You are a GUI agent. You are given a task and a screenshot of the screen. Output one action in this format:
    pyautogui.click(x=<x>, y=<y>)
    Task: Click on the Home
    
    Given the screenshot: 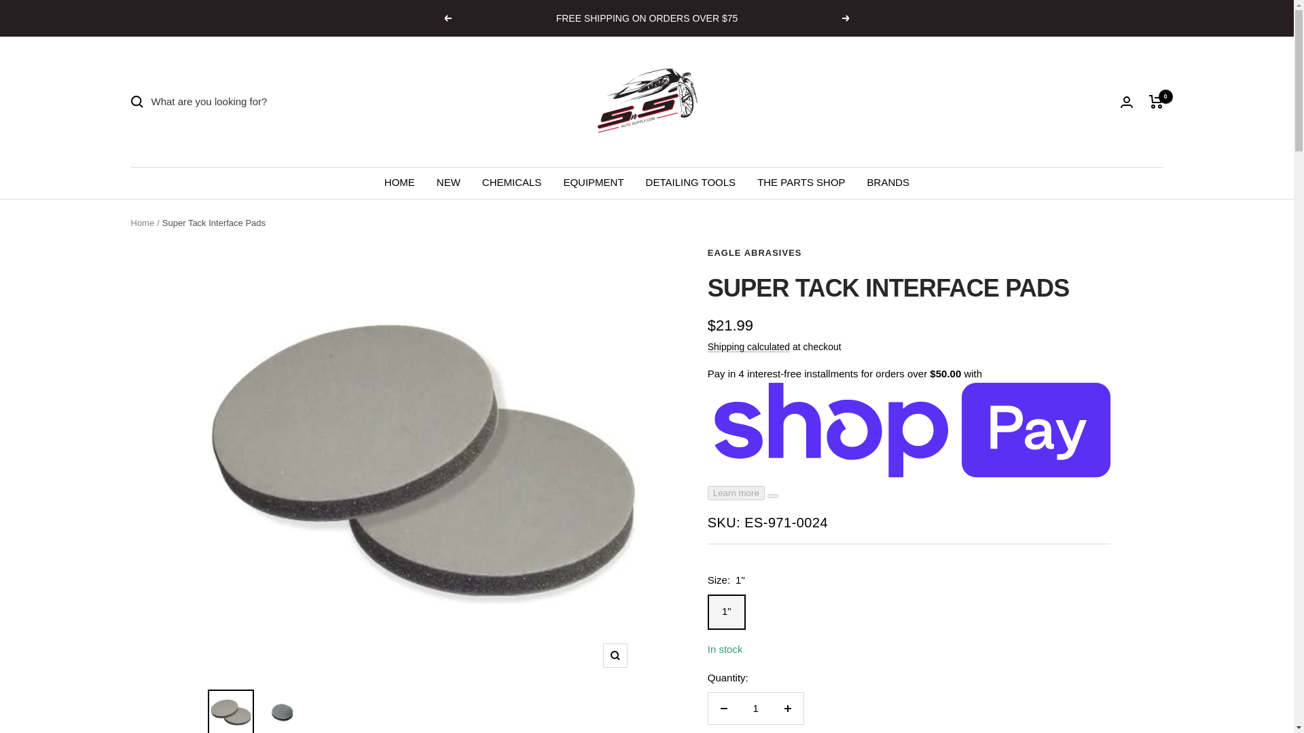 What is the action you would take?
    pyautogui.click(x=142, y=223)
    